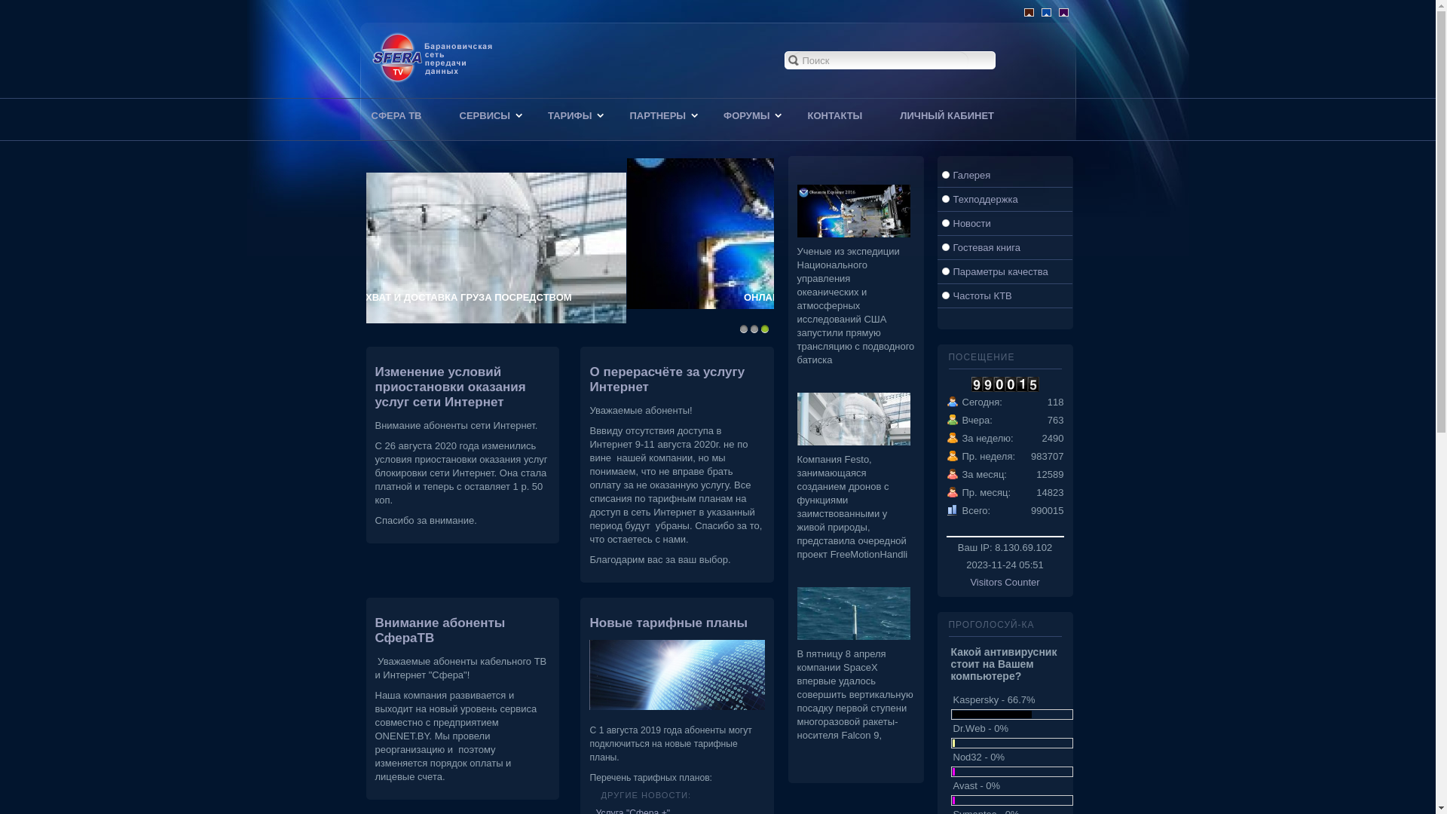 This screenshot has height=814, width=1447. Describe the element at coordinates (953, 477) in the screenshot. I see `2023-11-01` at that location.